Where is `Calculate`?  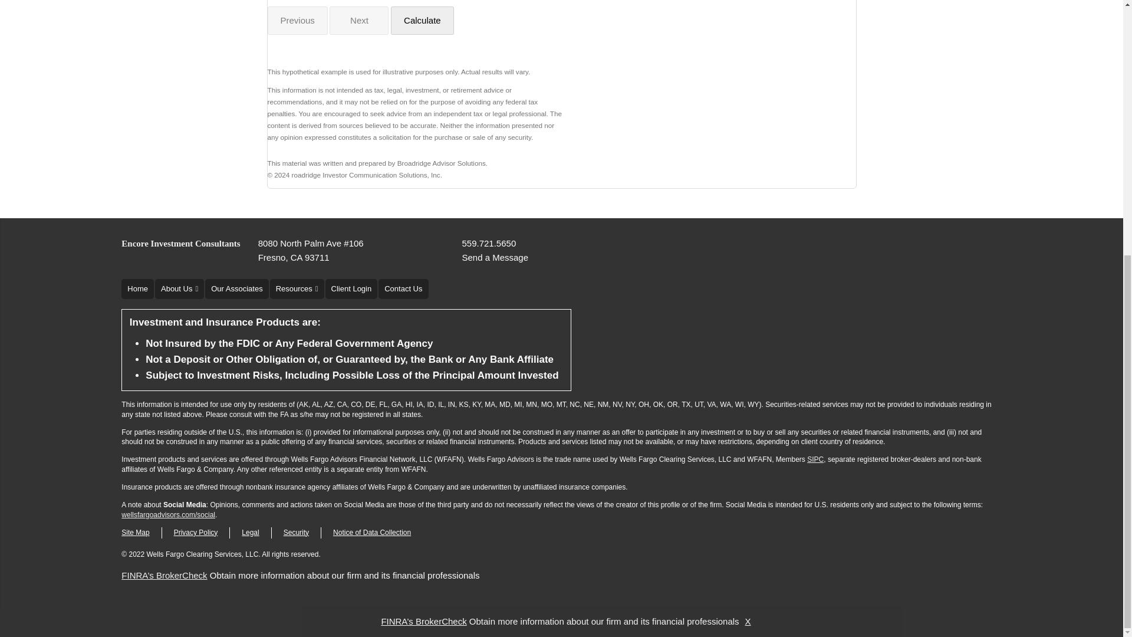
Calculate is located at coordinates (422, 20).